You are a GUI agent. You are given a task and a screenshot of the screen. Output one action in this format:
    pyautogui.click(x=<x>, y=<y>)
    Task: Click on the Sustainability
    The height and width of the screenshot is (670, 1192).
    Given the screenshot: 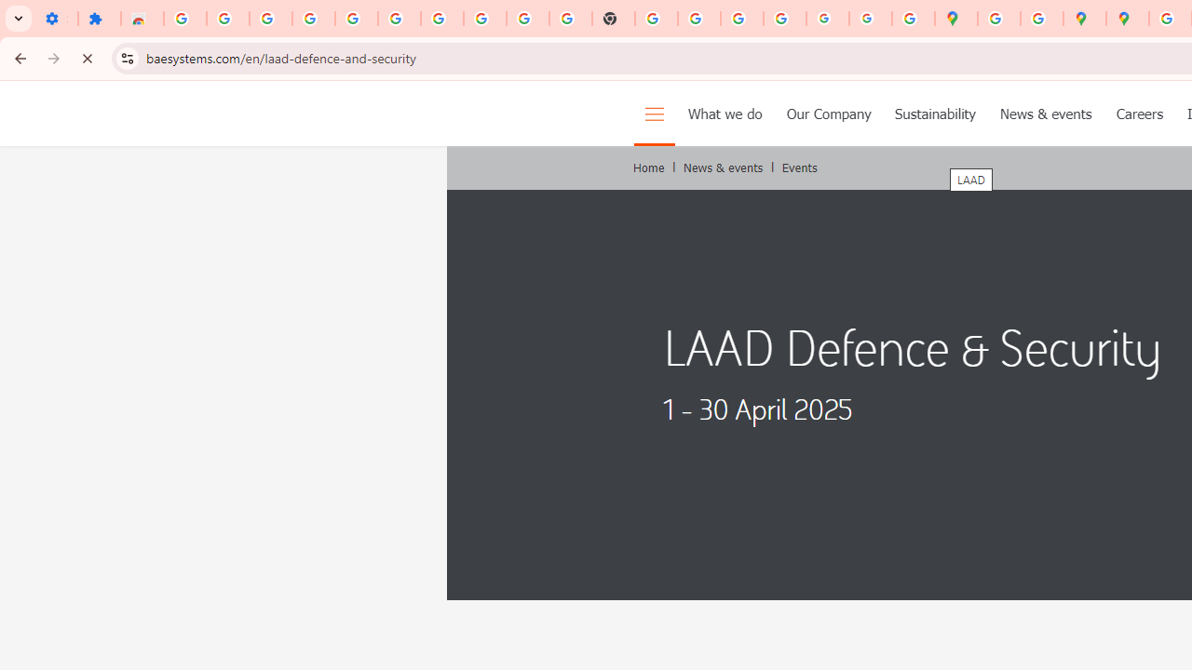 What is the action you would take?
    pyautogui.click(x=935, y=114)
    